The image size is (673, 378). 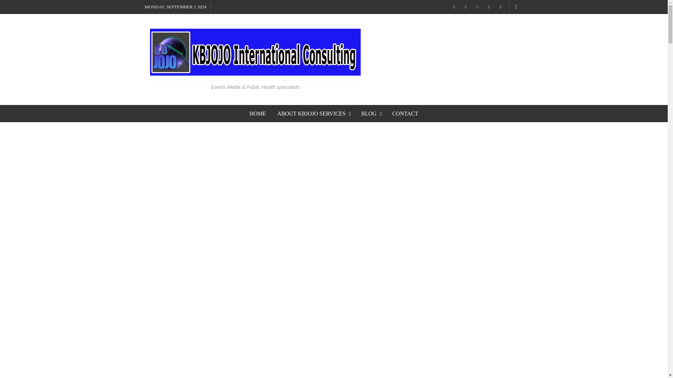 What do you see at coordinates (314, 113) in the screenshot?
I see `ABOUT KBJOJO SERVICES` at bounding box center [314, 113].